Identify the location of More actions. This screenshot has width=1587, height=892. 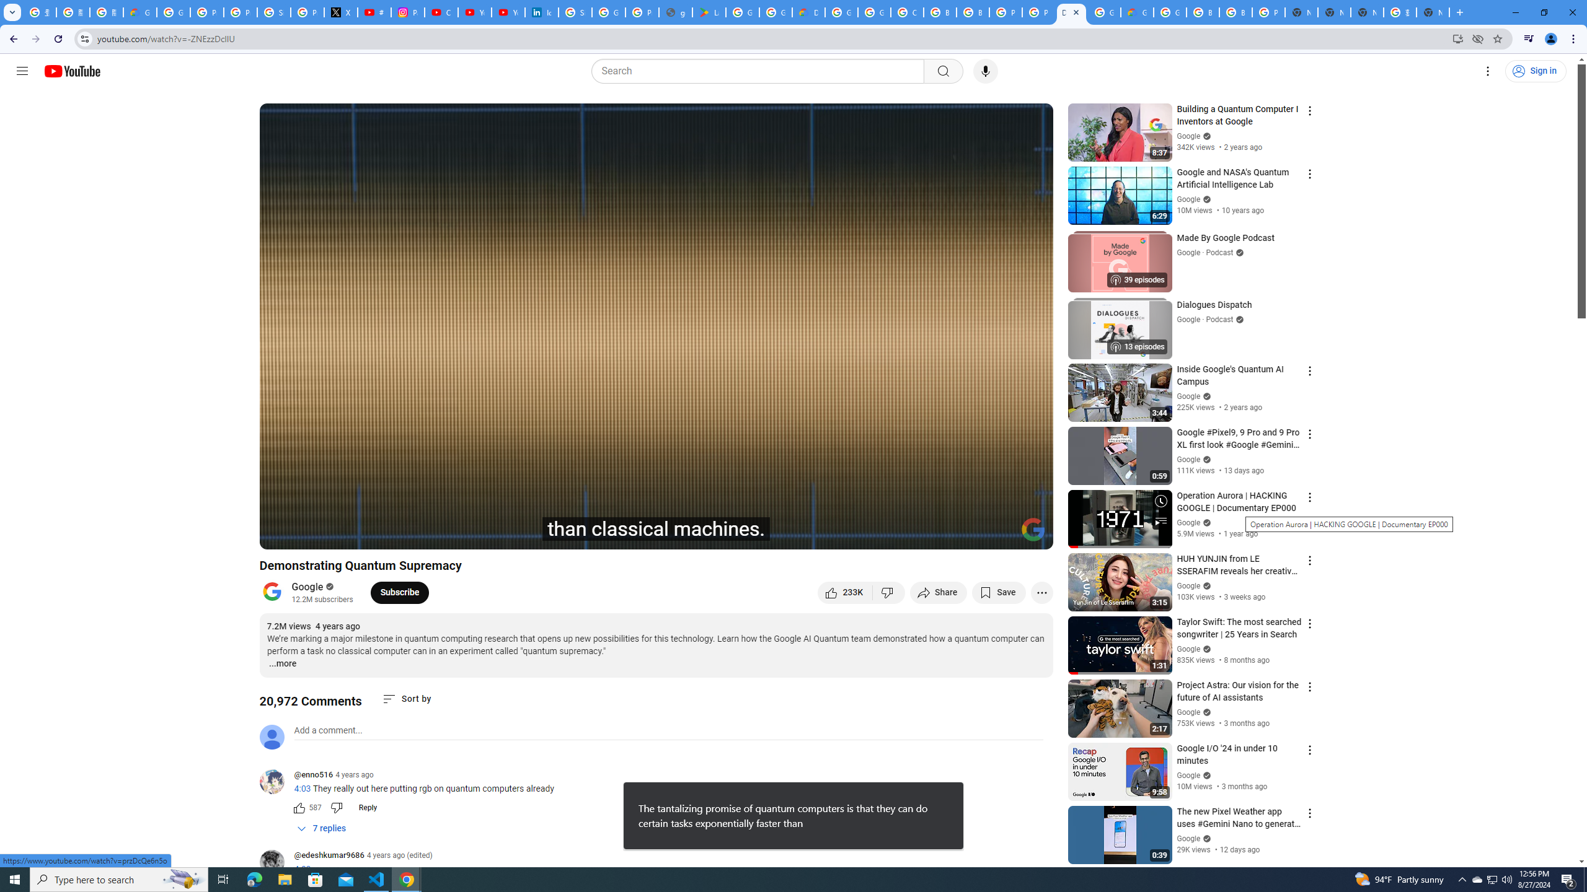
(1041, 592).